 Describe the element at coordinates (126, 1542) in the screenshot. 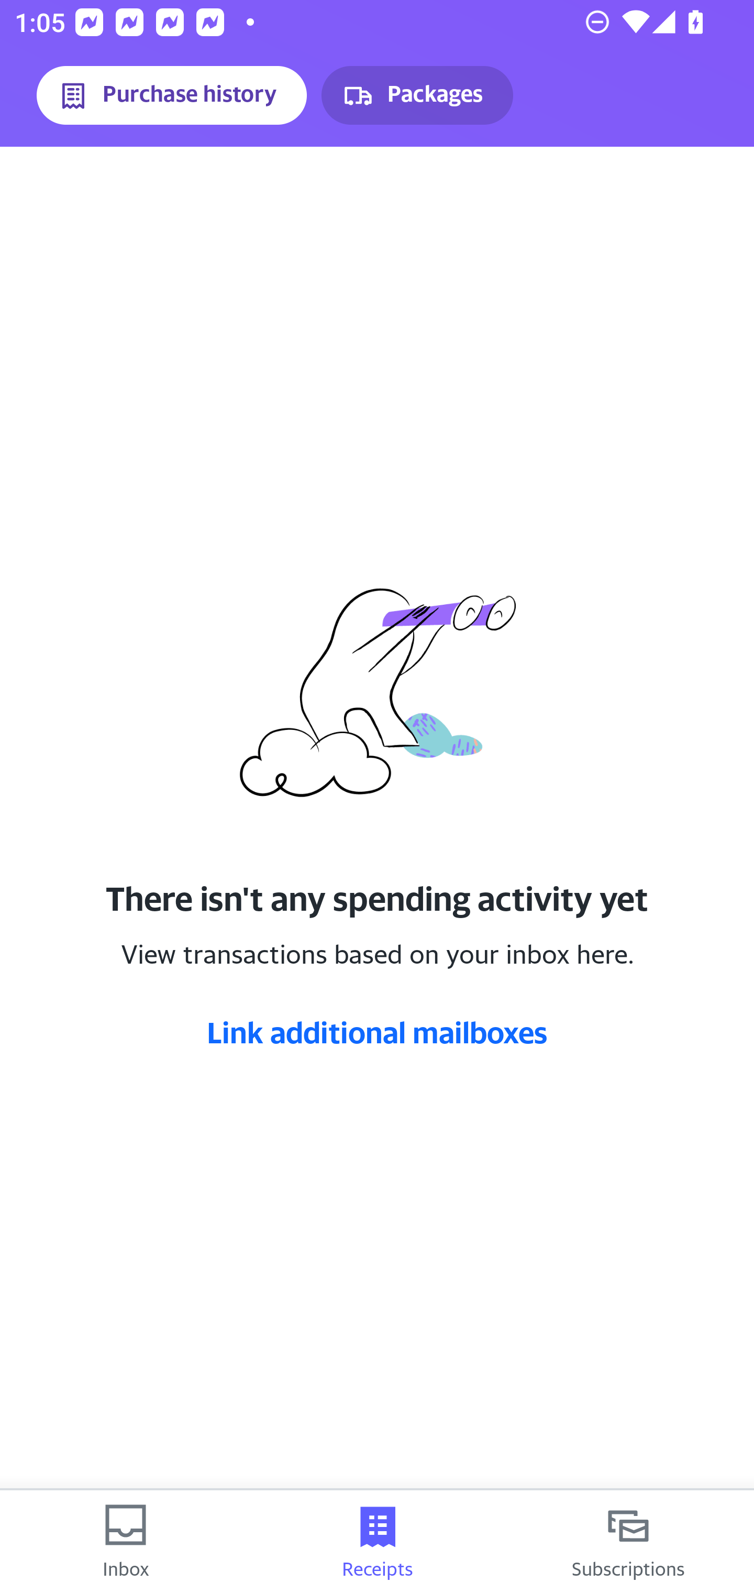

I see `Inbox` at that location.